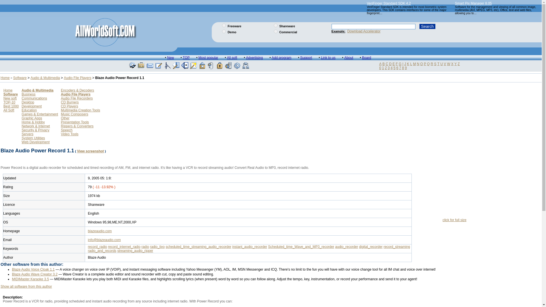 The image size is (546, 307). Describe the element at coordinates (276, 26) in the screenshot. I see `2` at that location.